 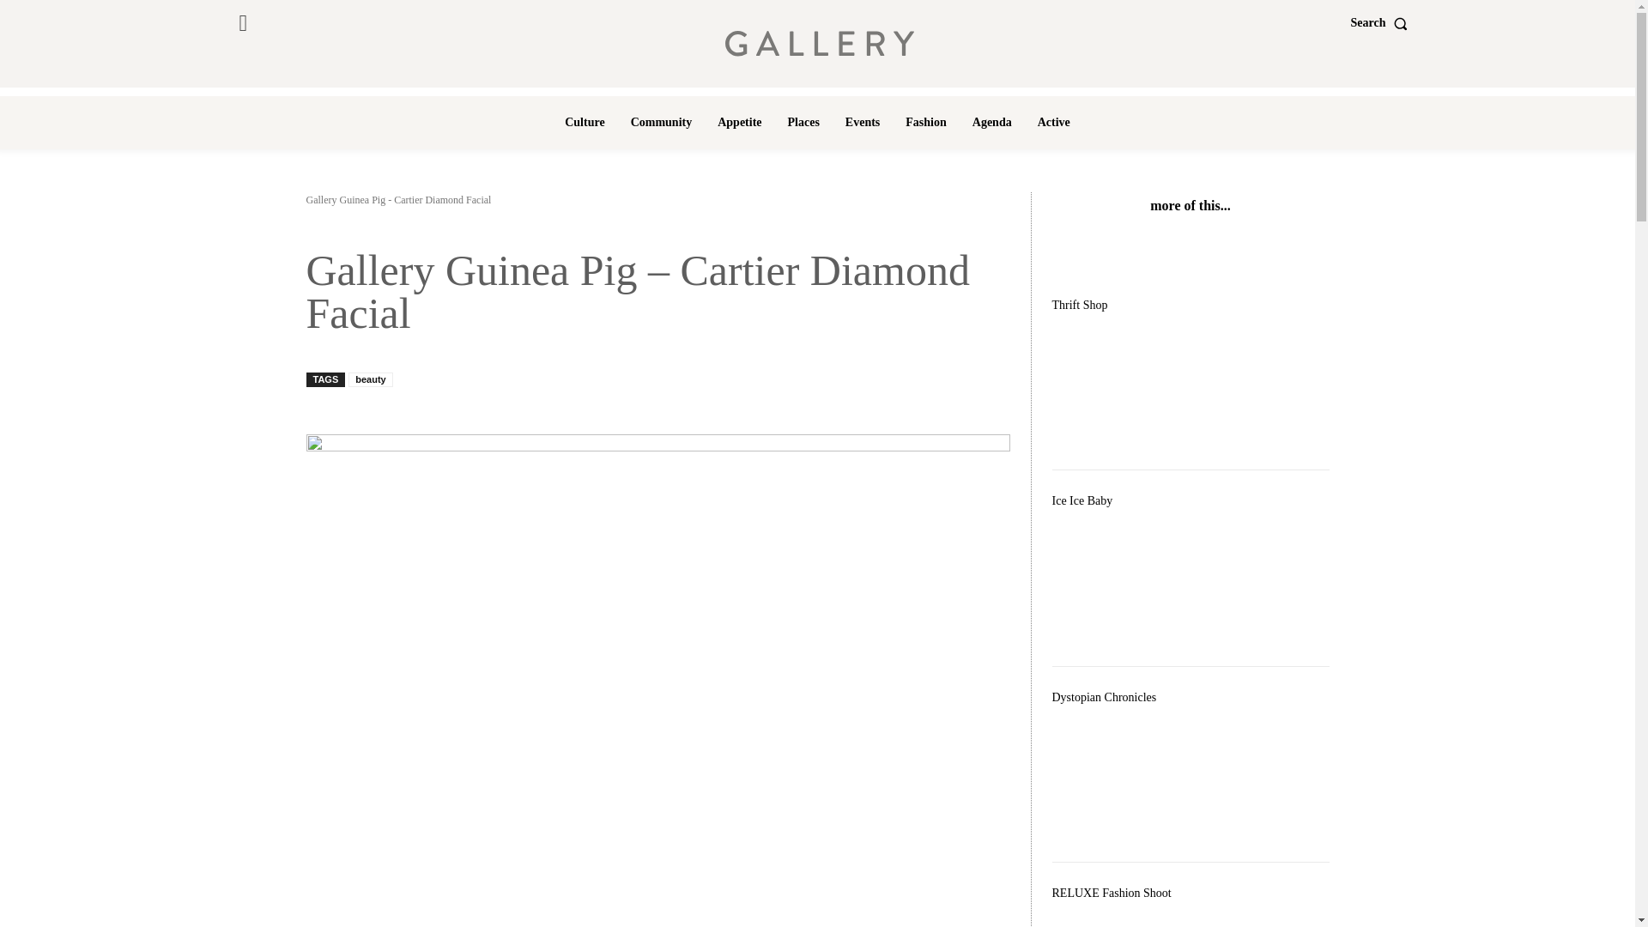 What do you see at coordinates (662, 123) in the screenshot?
I see `Community` at bounding box center [662, 123].